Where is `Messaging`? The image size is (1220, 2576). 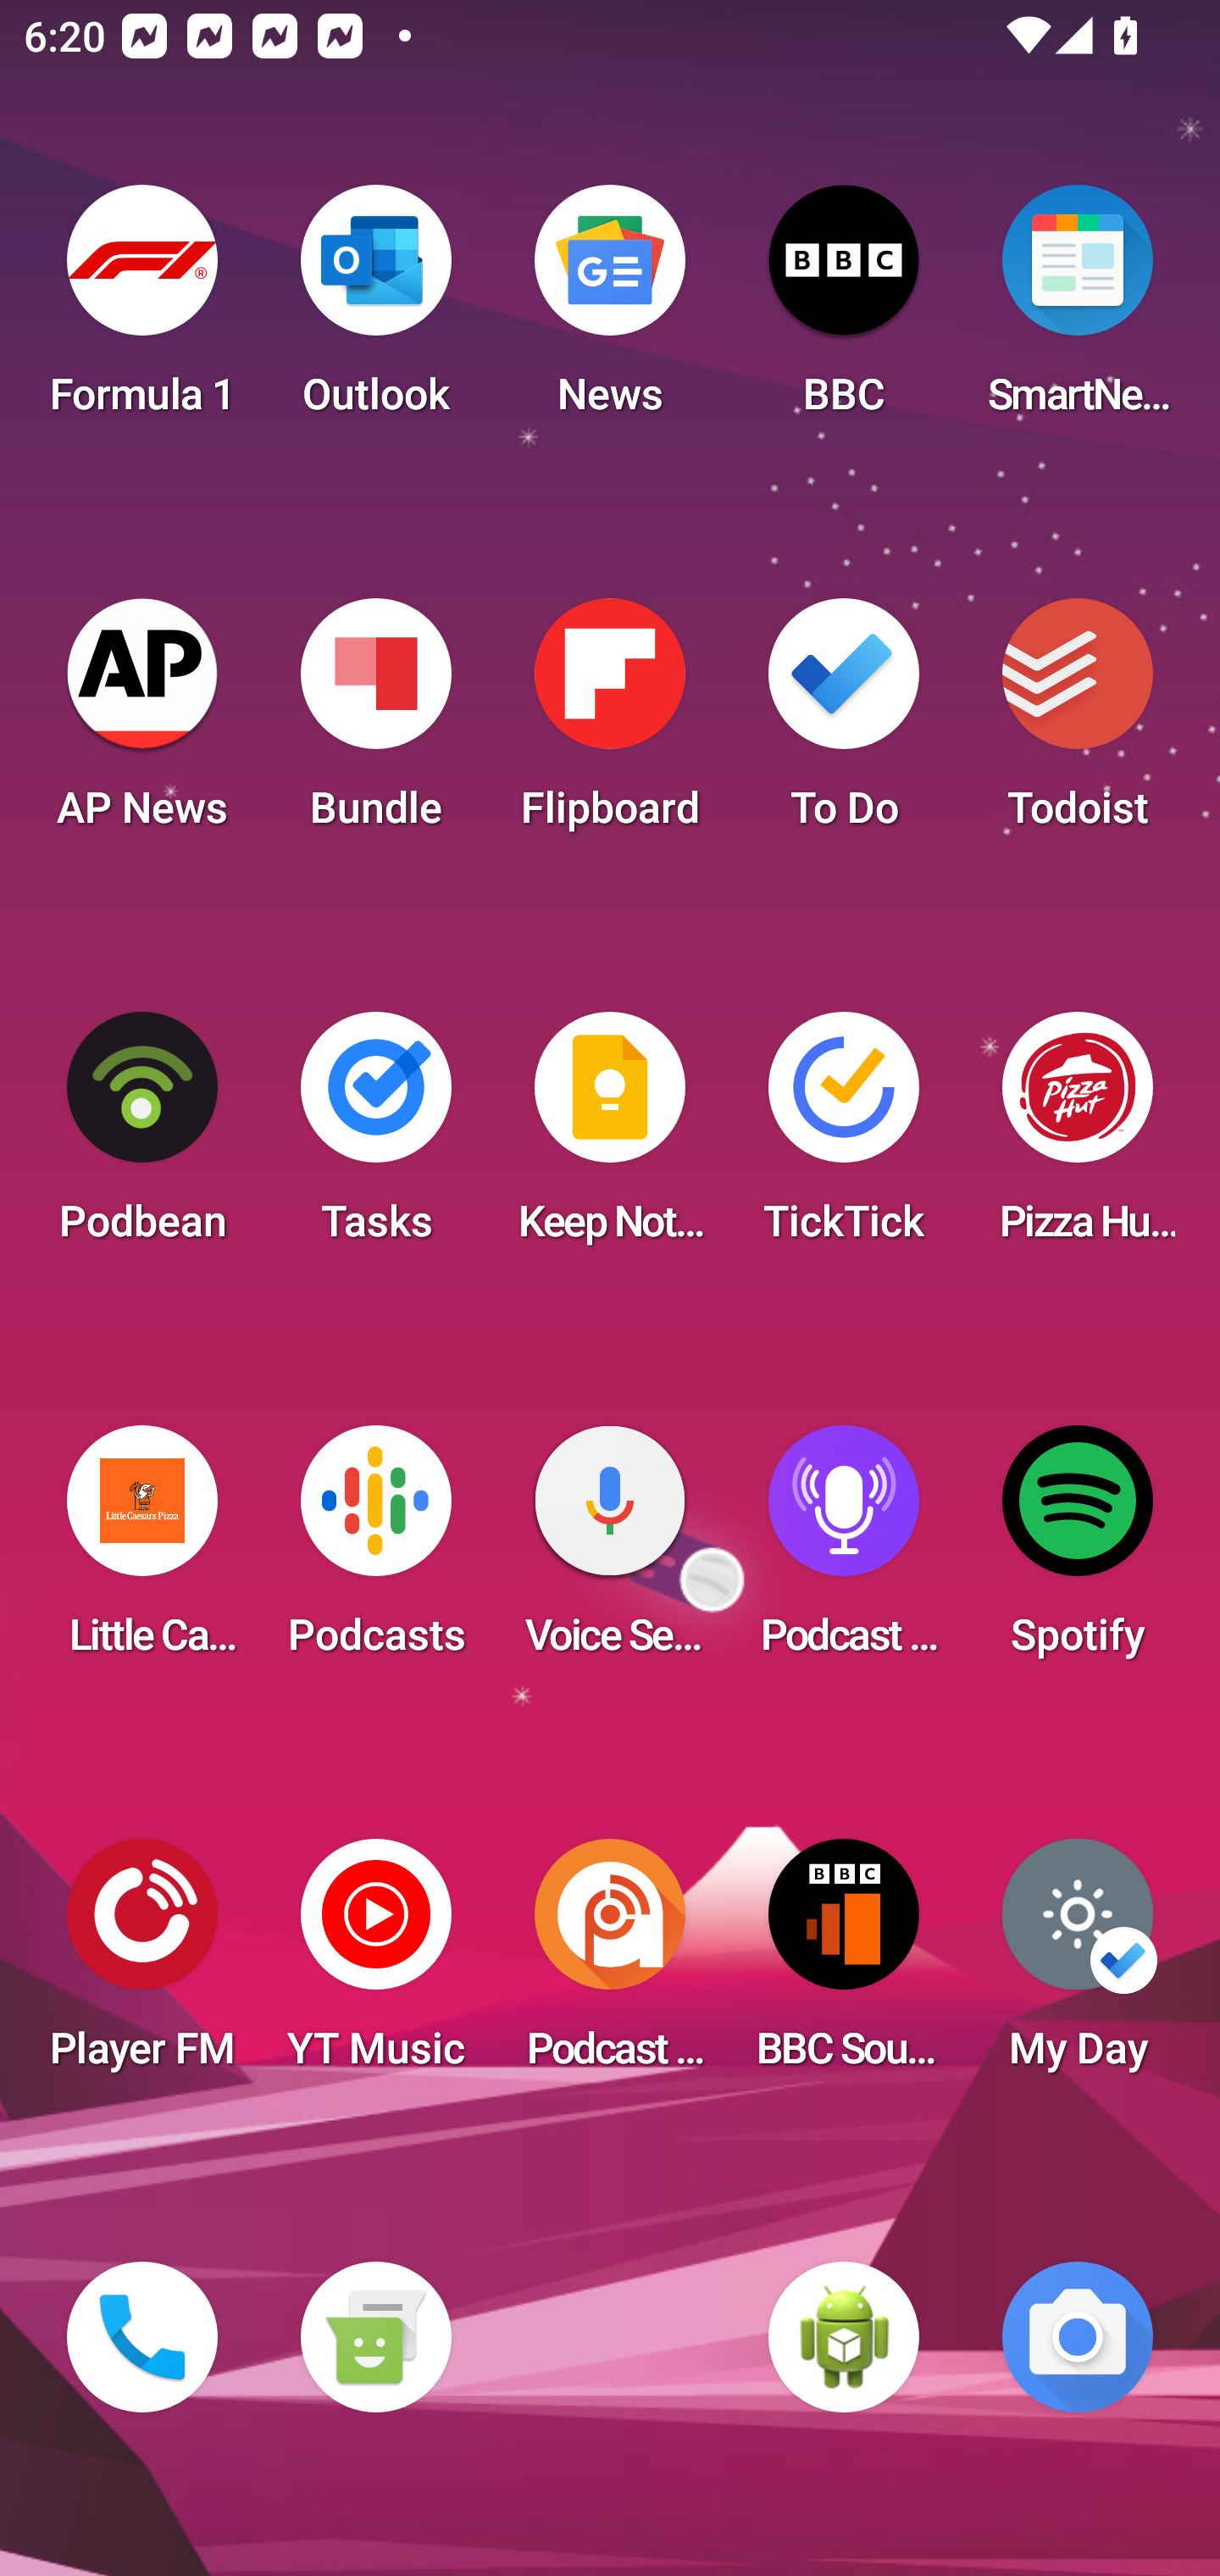
Messaging is located at coordinates (375, 2337).